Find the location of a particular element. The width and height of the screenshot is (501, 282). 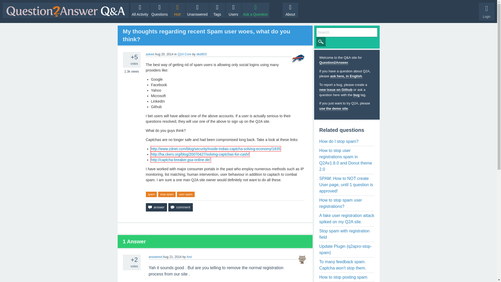

answer is located at coordinates (156, 207).